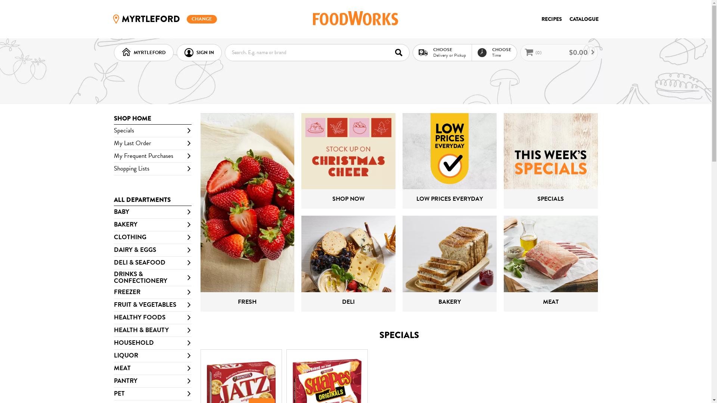  I want to click on BAKERY, so click(152, 225).